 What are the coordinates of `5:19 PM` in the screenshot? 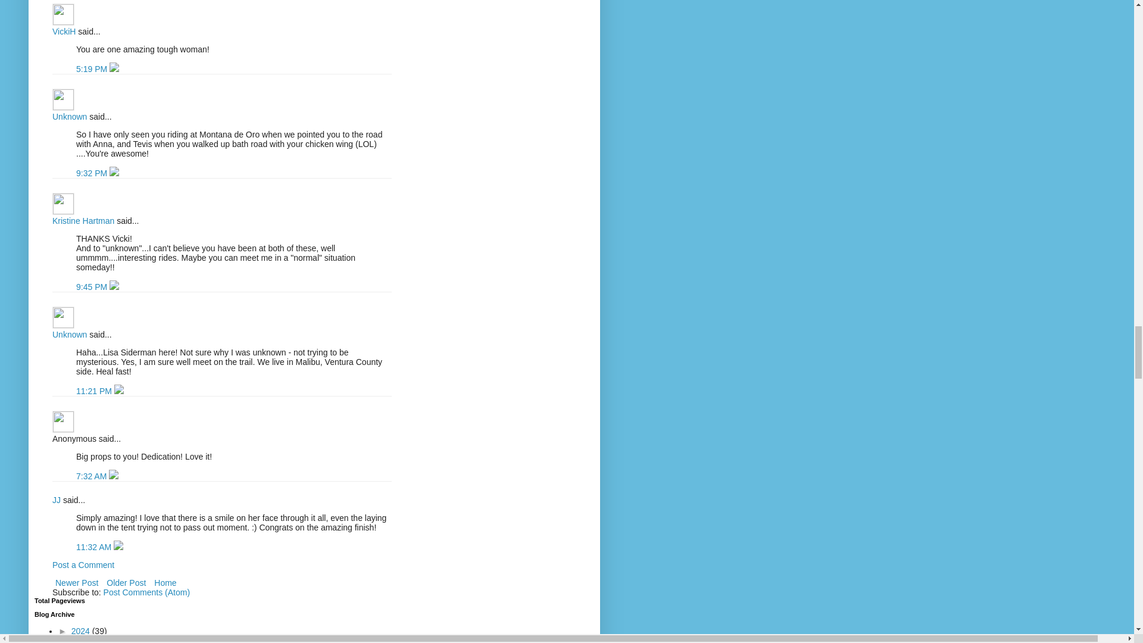 It's located at (93, 69).